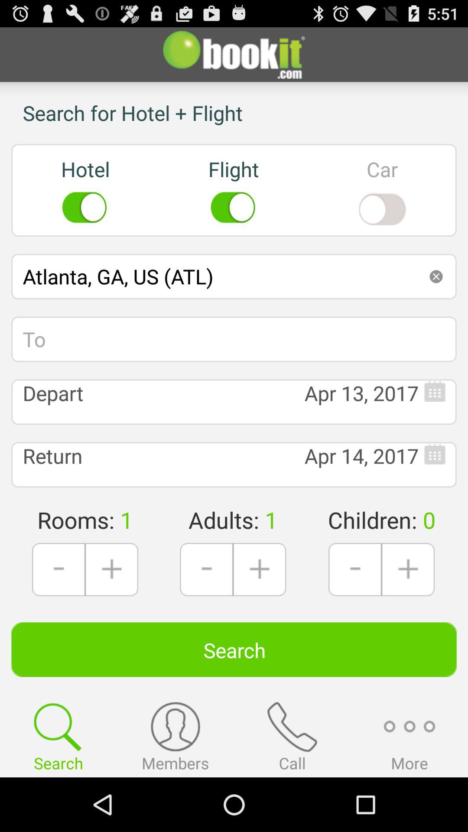 Image resolution: width=468 pixels, height=832 pixels. I want to click on choose the icon above search for hotel app, so click(234, 55).